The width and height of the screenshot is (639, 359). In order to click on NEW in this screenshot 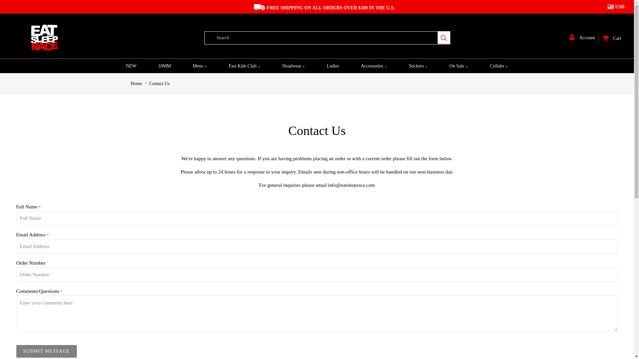, I will do `click(131, 66)`.